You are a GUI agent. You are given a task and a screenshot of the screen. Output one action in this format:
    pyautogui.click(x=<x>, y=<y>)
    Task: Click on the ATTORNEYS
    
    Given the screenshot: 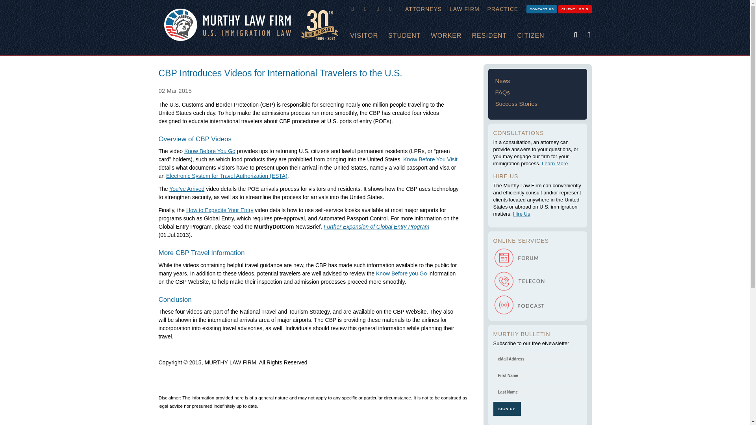 What is the action you would take?
    pyautogui.click(x=424, y=9)
    